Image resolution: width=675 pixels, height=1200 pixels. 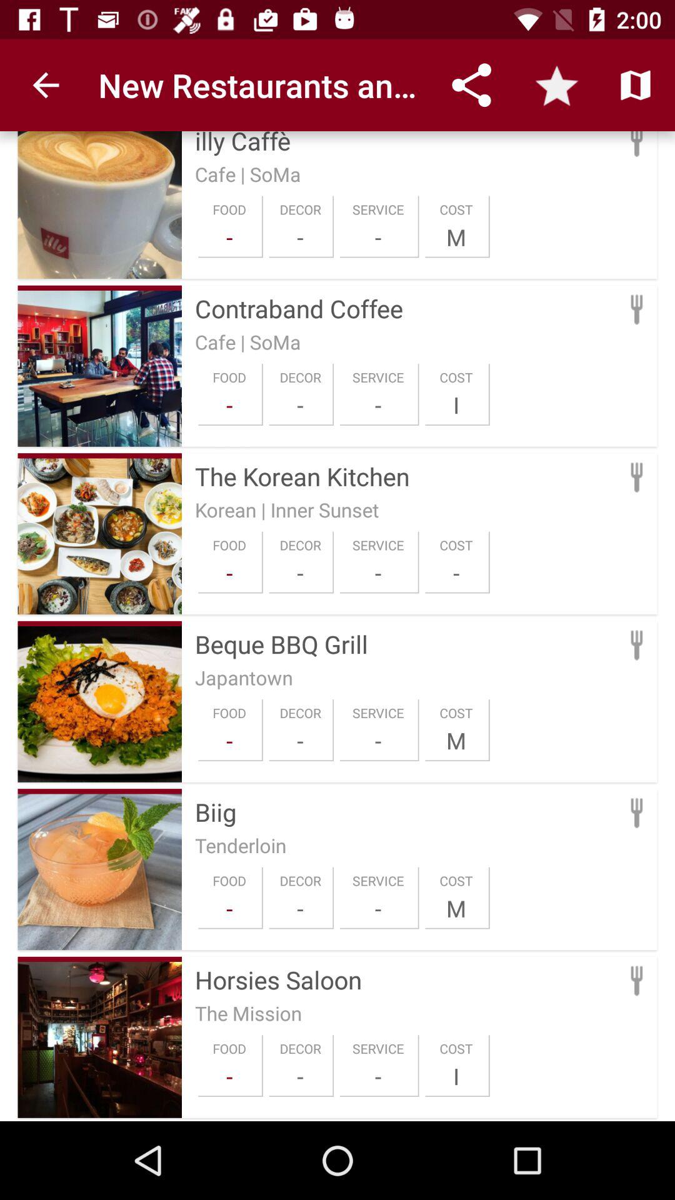 I want to click on scroll until beque bbq grill item, so click(x=406, y=644).